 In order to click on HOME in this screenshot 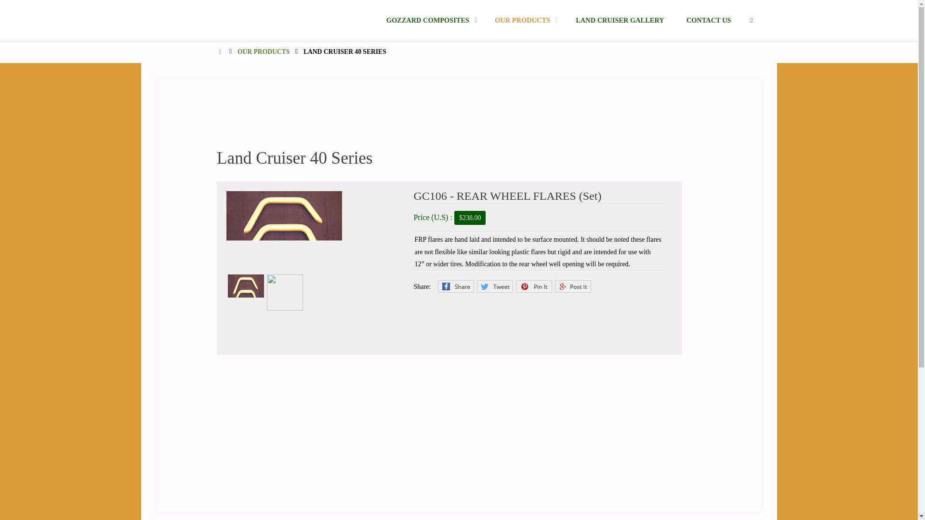, I will do `click(221, 52)`.